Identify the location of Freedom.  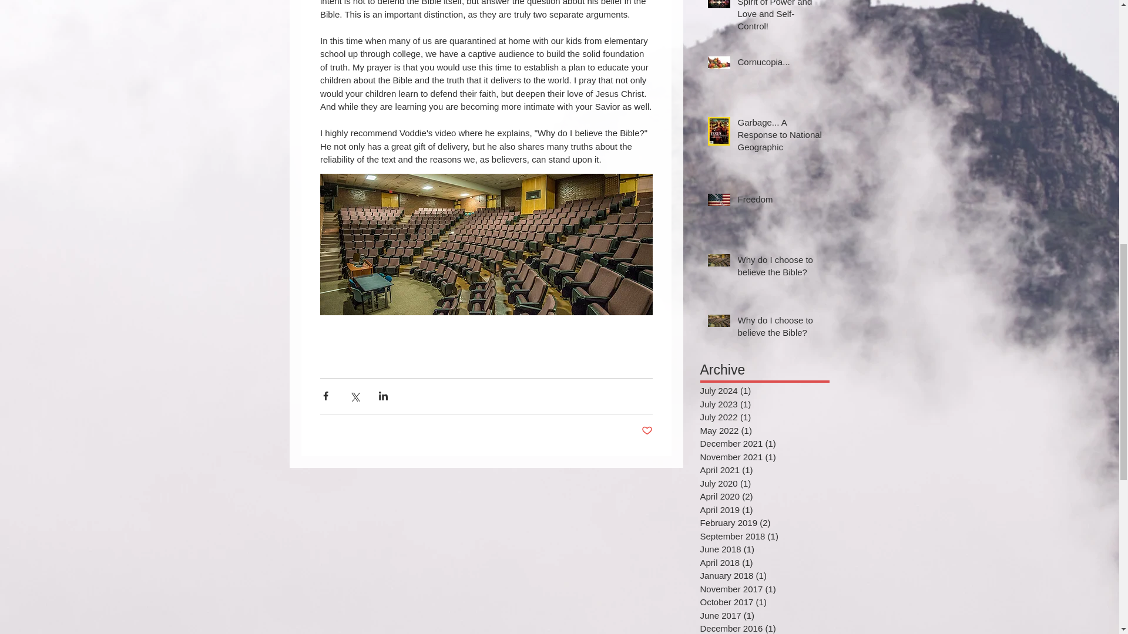
(780, 201).